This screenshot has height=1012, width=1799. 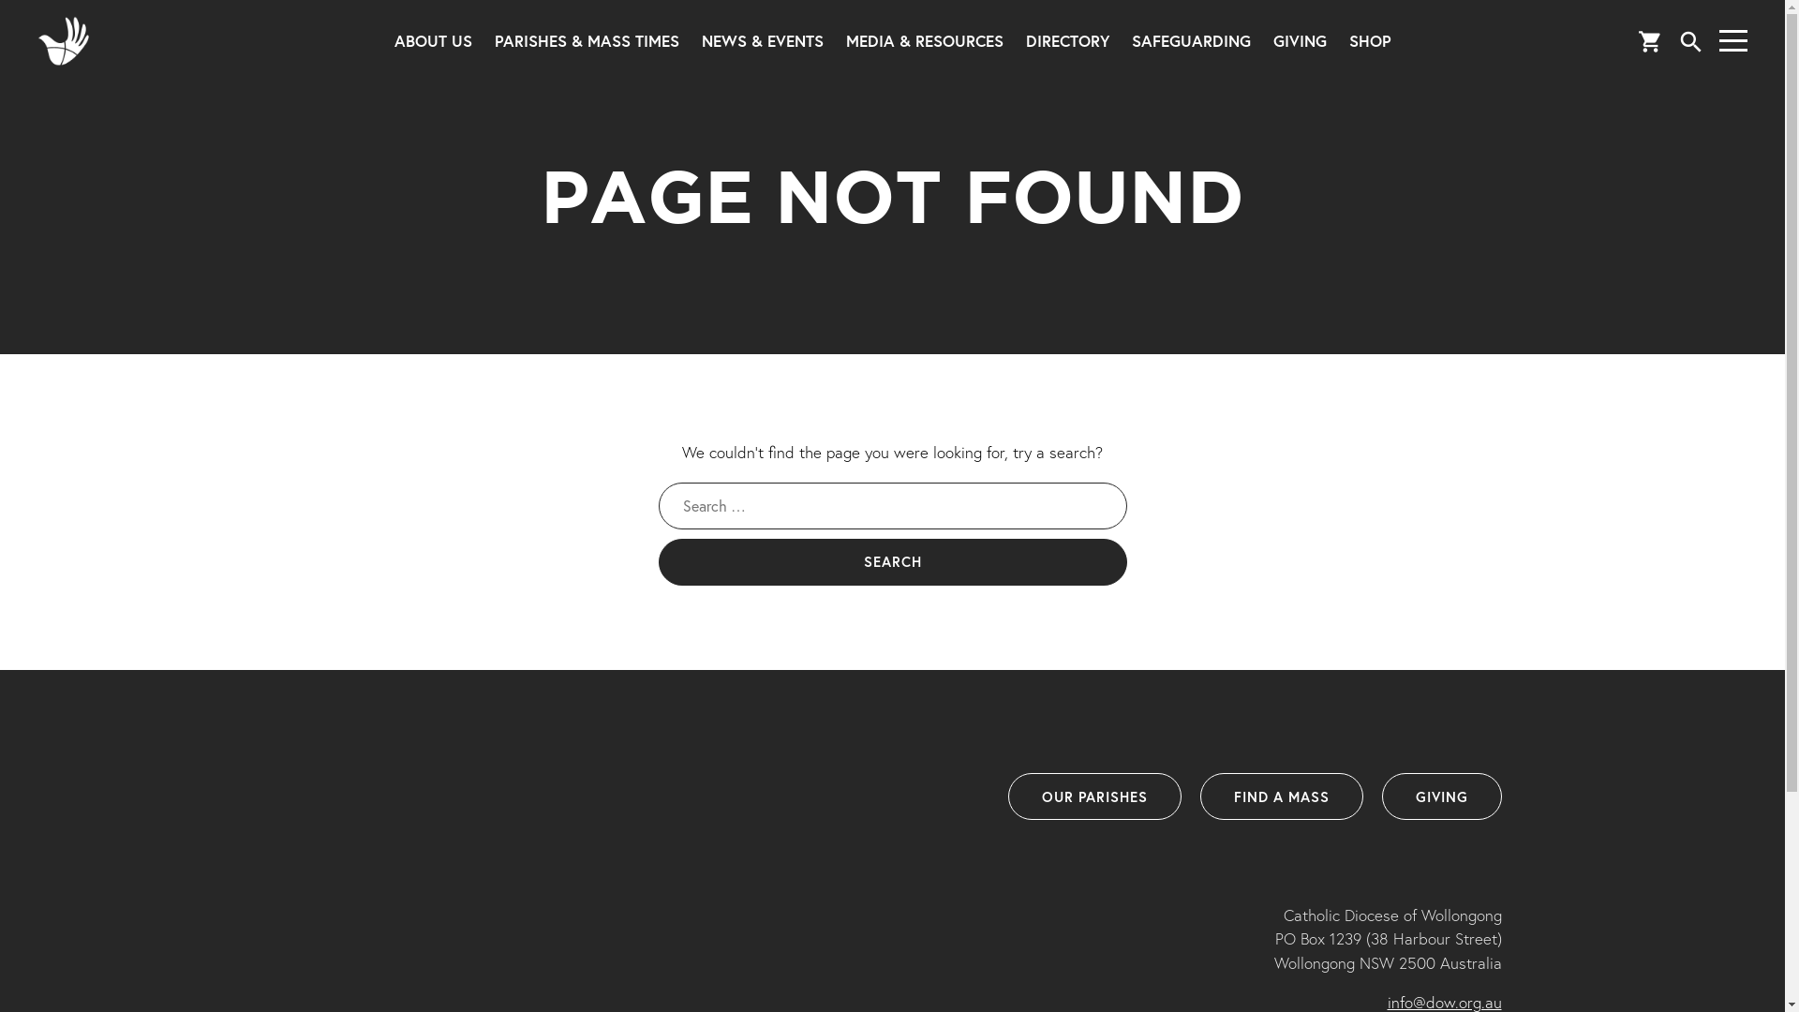 I want to click on search, so click(x=1691, y=41).